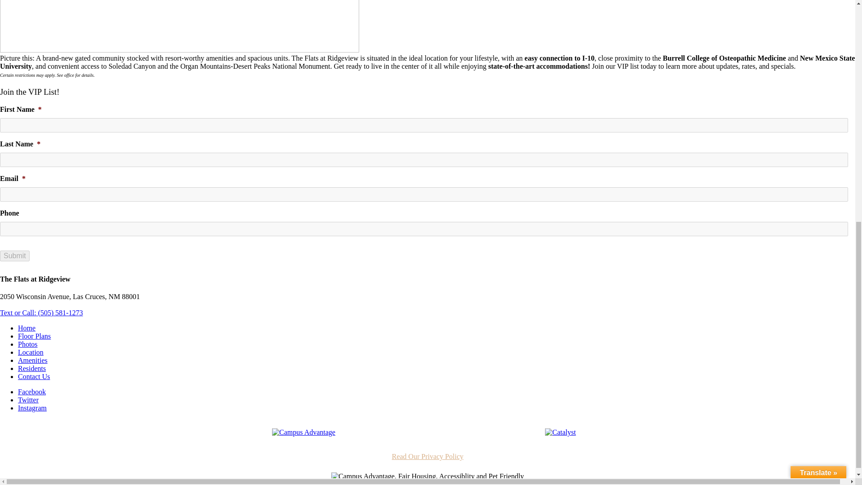 This screenshot has width=862, height=485. I want to click on Contact Us, so click(34, 376).